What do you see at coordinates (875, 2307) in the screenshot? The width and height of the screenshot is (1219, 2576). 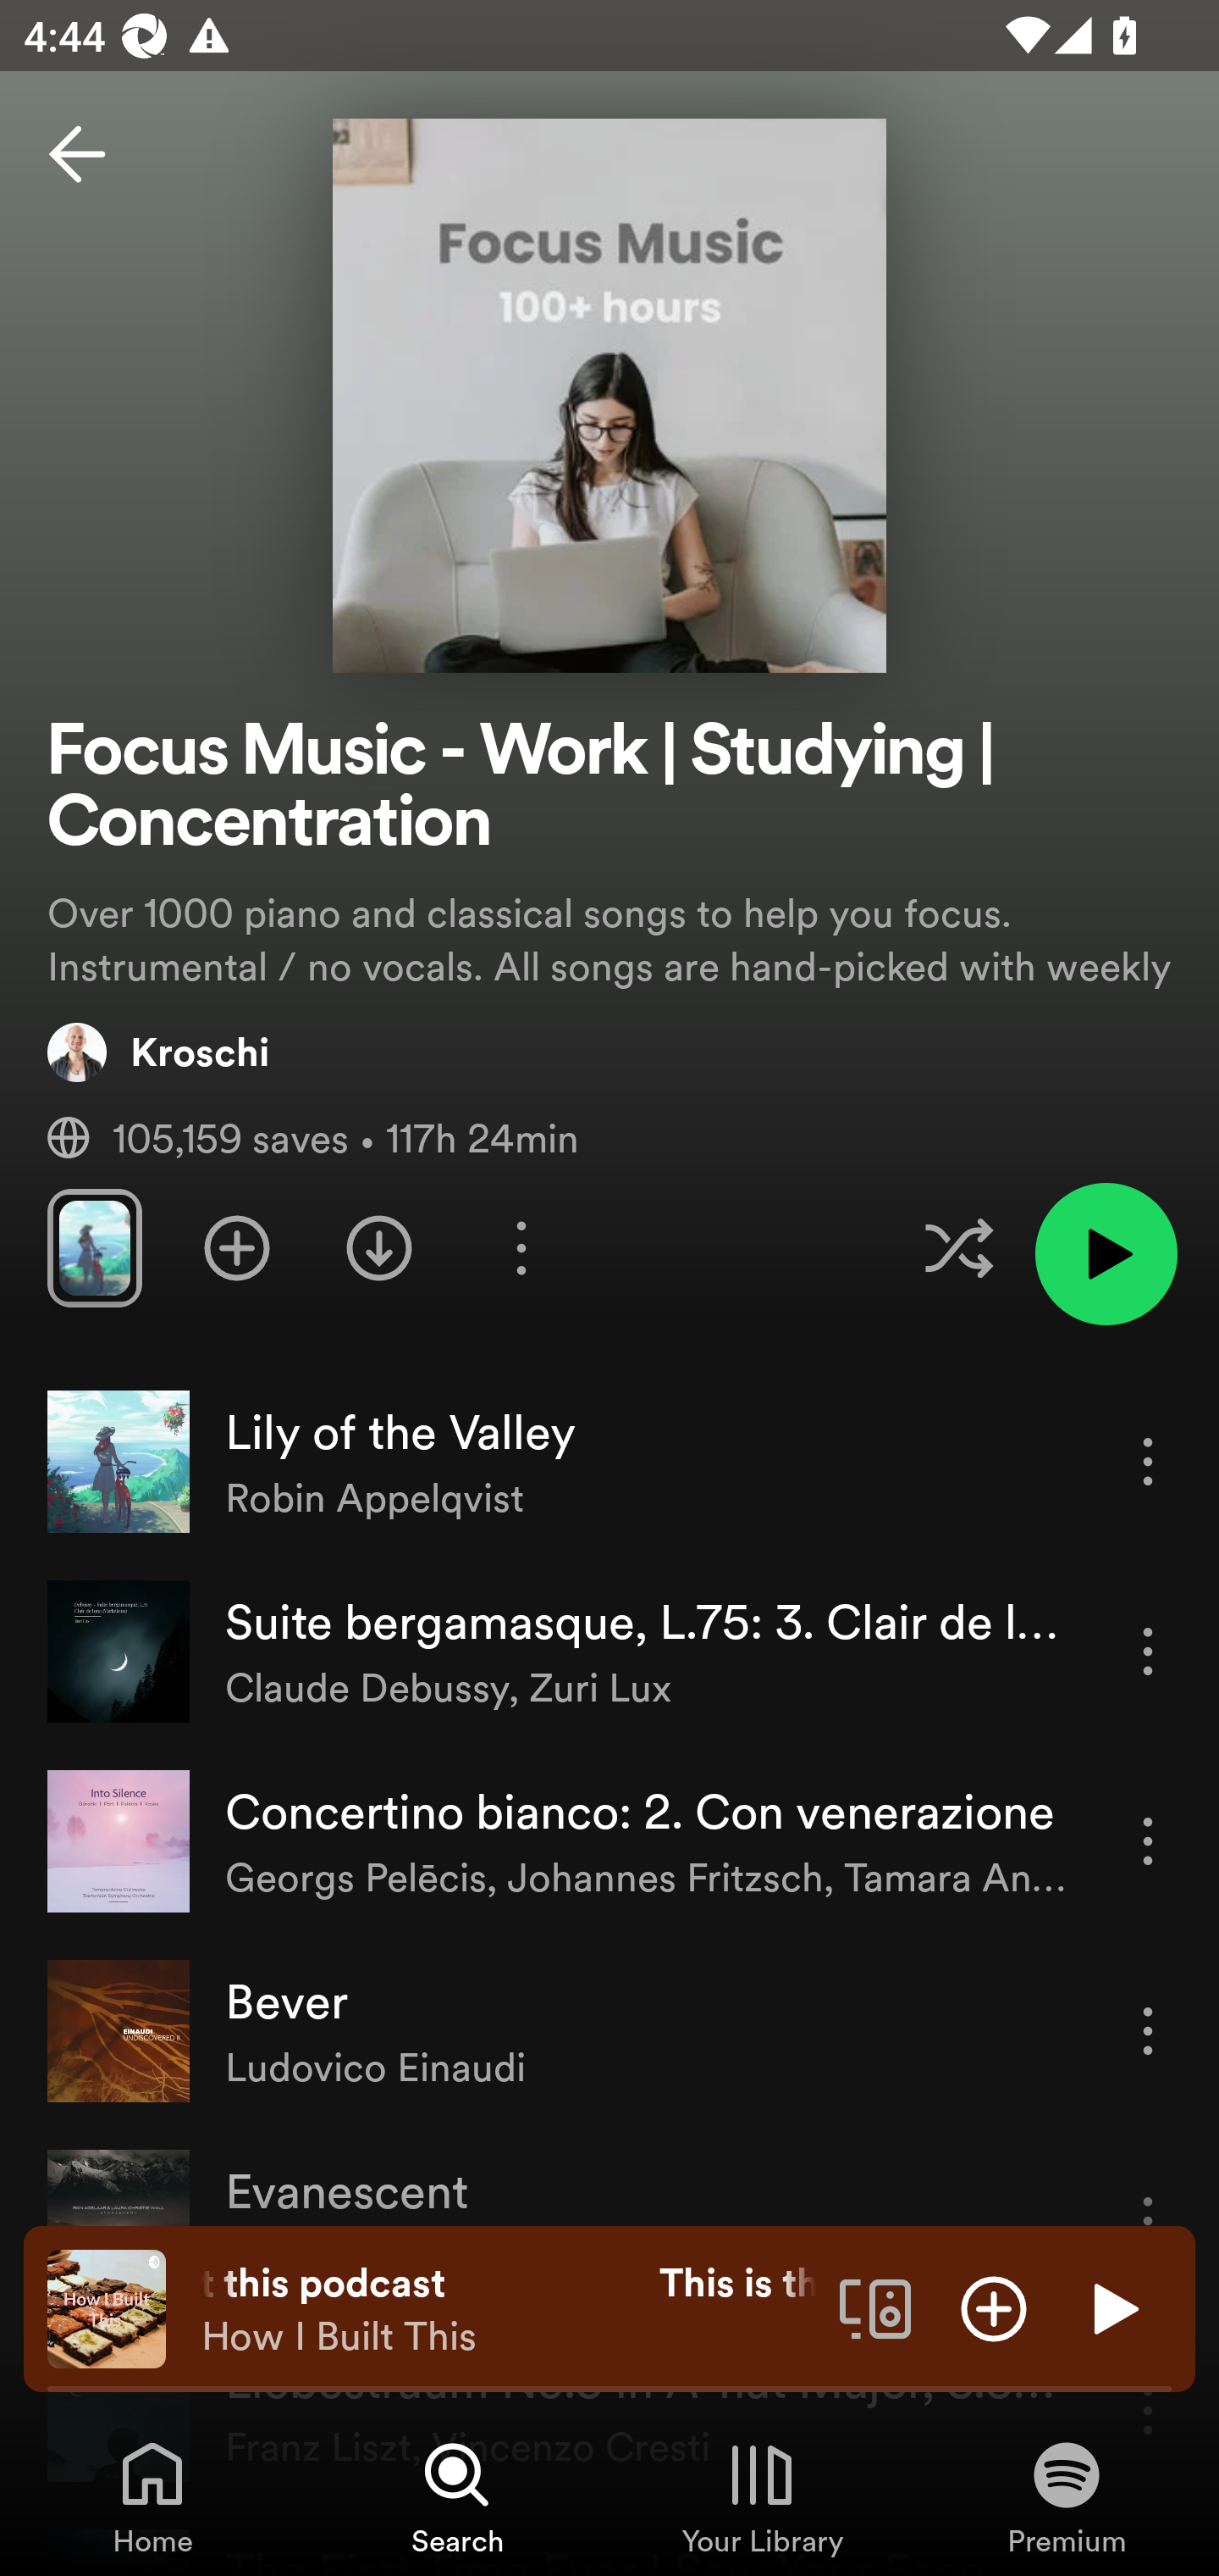 I see `Connect to a device. Opens the devices menu` at bounding box center [875, 2307].